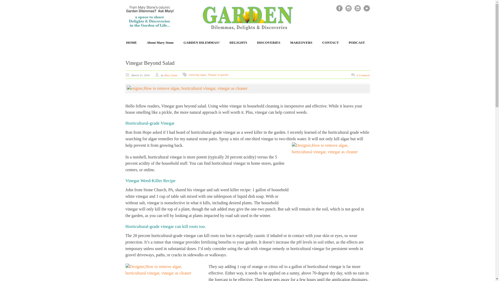  Describe the element at coordinates (363, 75) in the screenshot. I see `0 Comment` at that location.